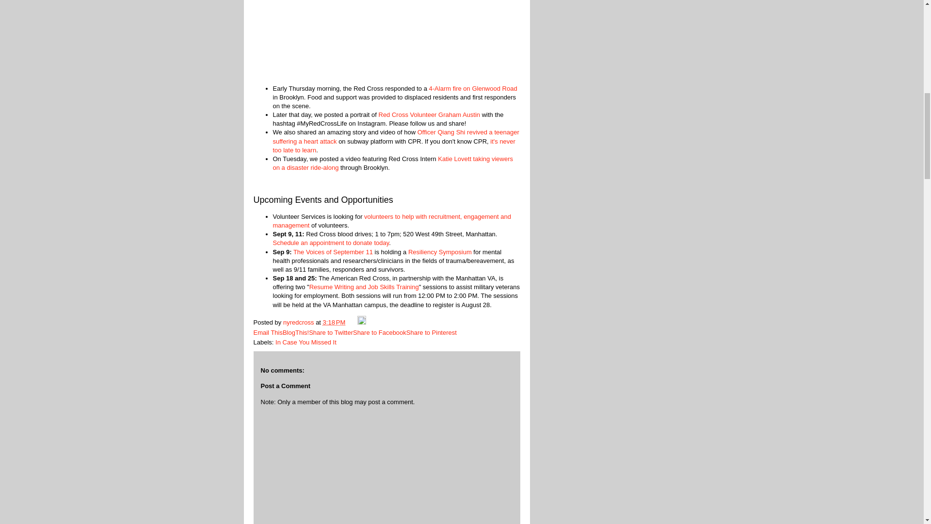  What do you see at coordinates (352, 322) in the screenshot?
I see `Email Post` at bounding box center [352, 322].